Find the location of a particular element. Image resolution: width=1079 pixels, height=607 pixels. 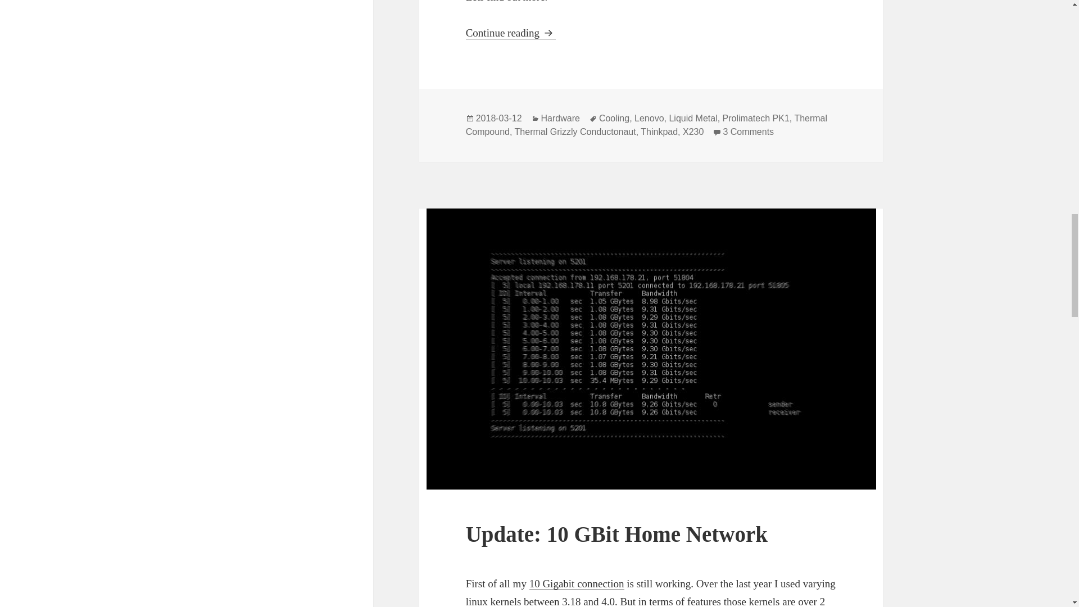

Lenovo is located at coordinates (510, 33).